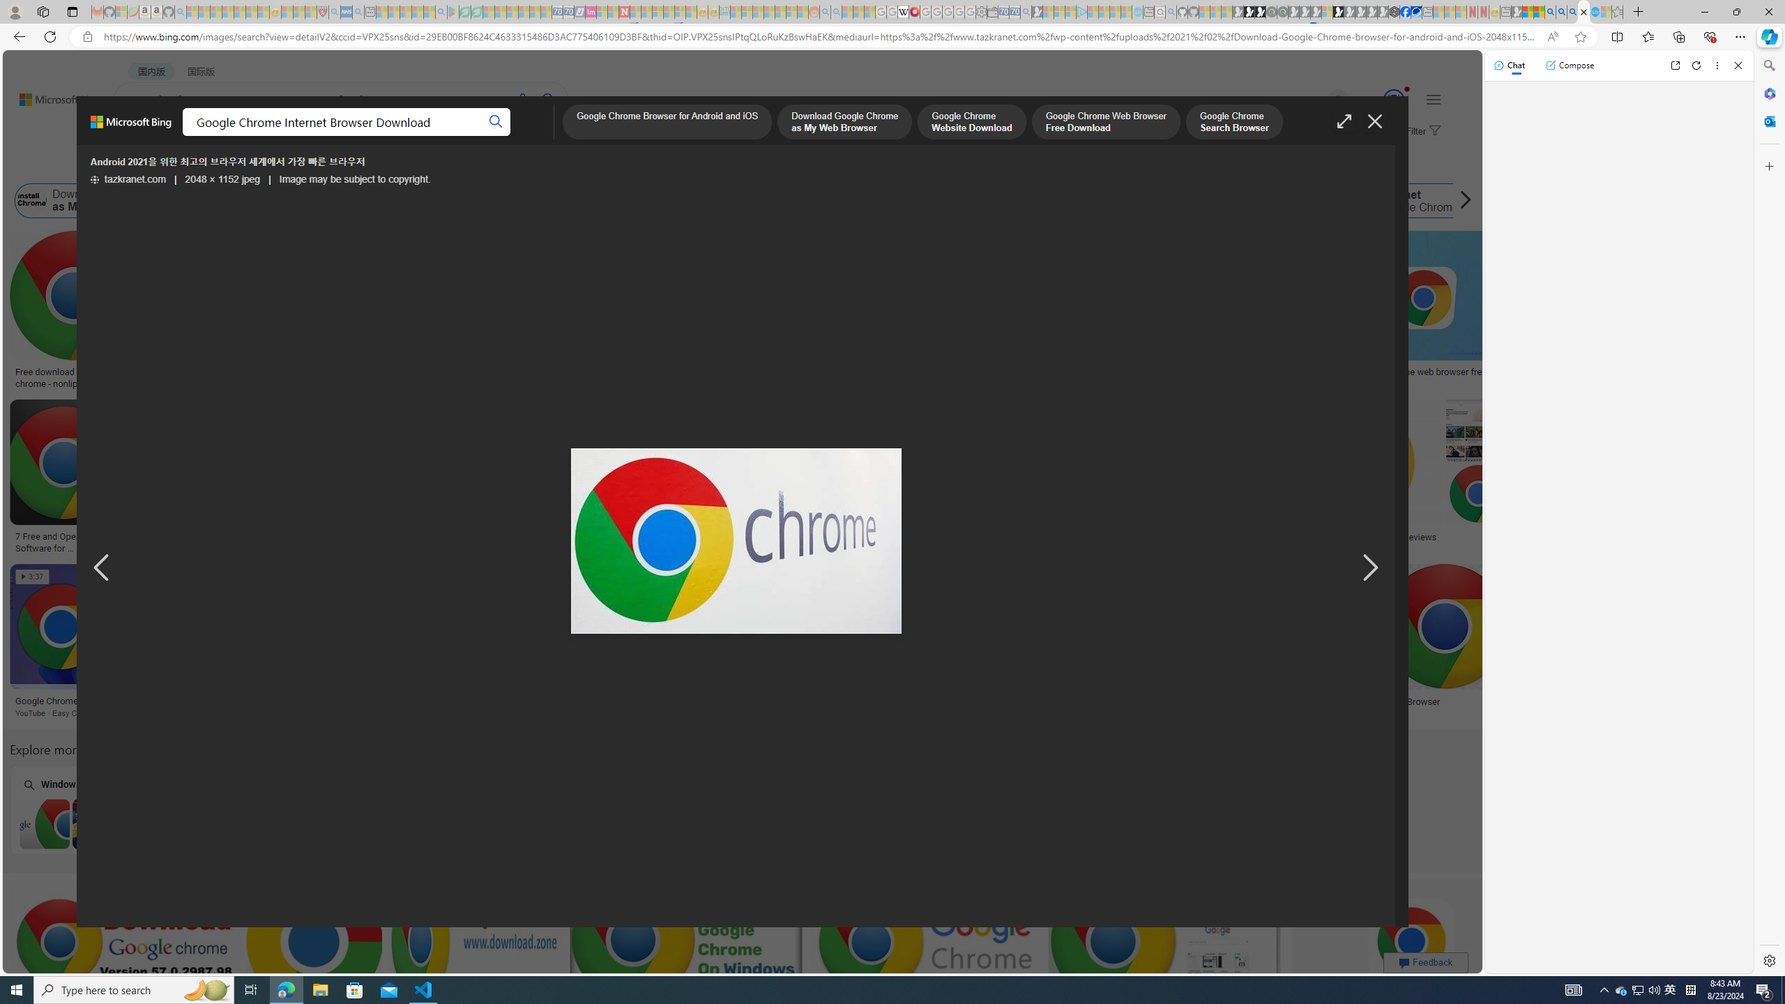 This screenshot has height=1004, width=1785. Describe the element at coordinates (1395, 12) in the screenshot. I see `Nordace - Cooler Bags` at that location.